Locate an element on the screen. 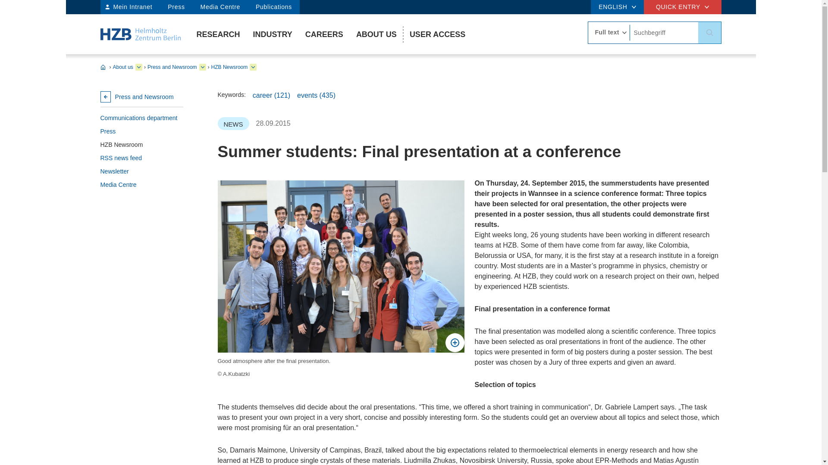  HZB Newsroom is located at coordinates (141, 145).